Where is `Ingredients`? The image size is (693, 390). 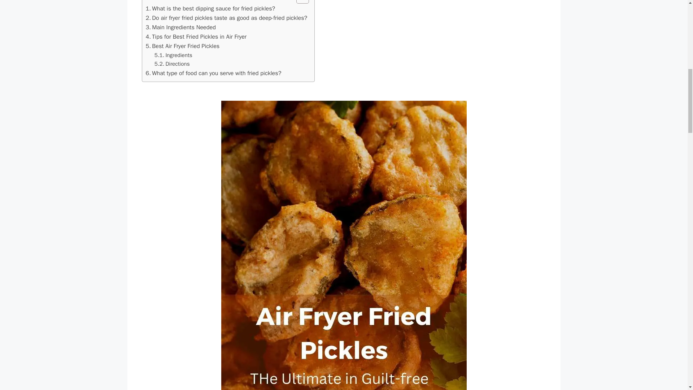 Ingredients is located at coordinates (173, 56).